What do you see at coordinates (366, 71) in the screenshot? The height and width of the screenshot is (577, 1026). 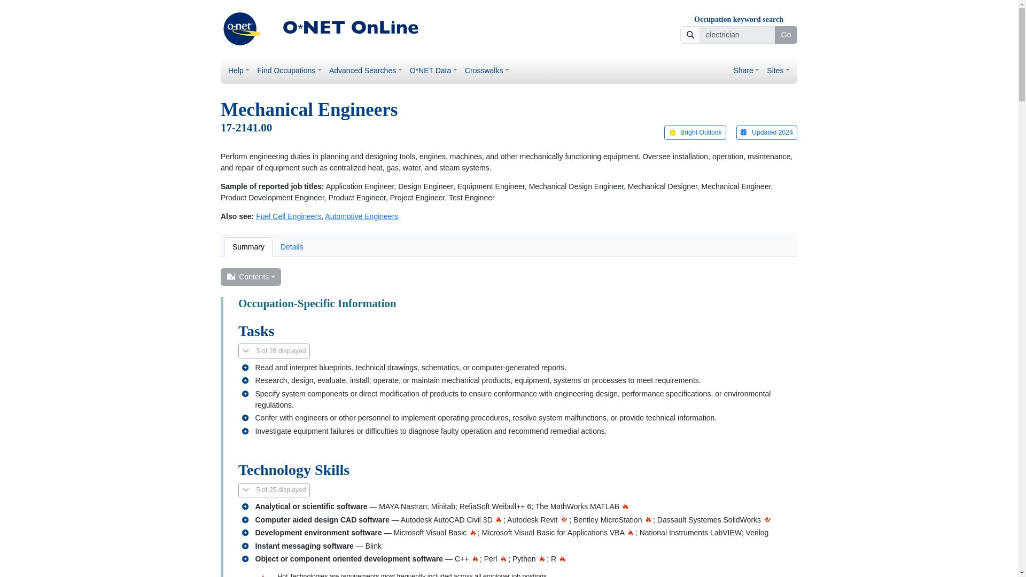 I see `Advanced Searches` at bounding box center [366, 71].